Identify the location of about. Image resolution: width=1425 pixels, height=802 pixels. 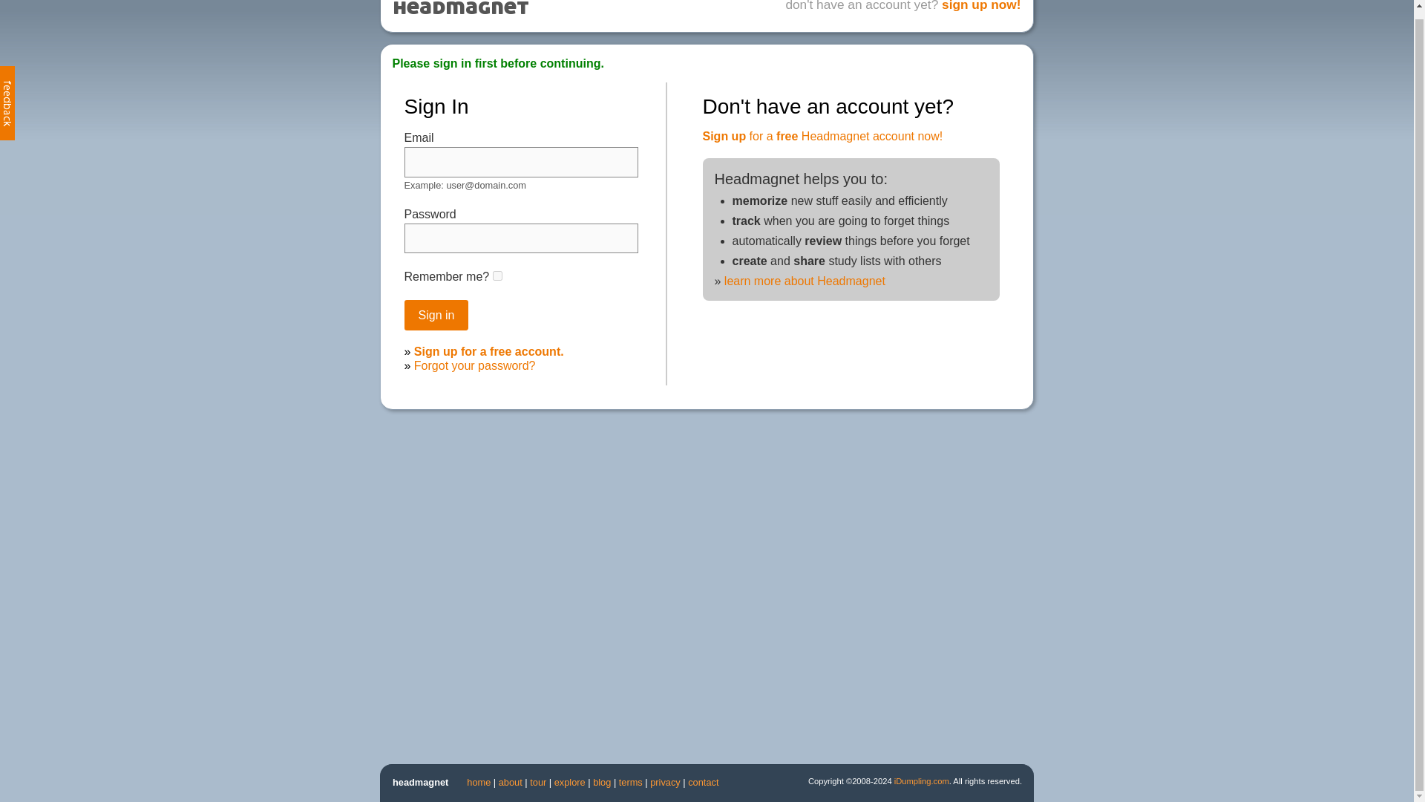
(511, 782).